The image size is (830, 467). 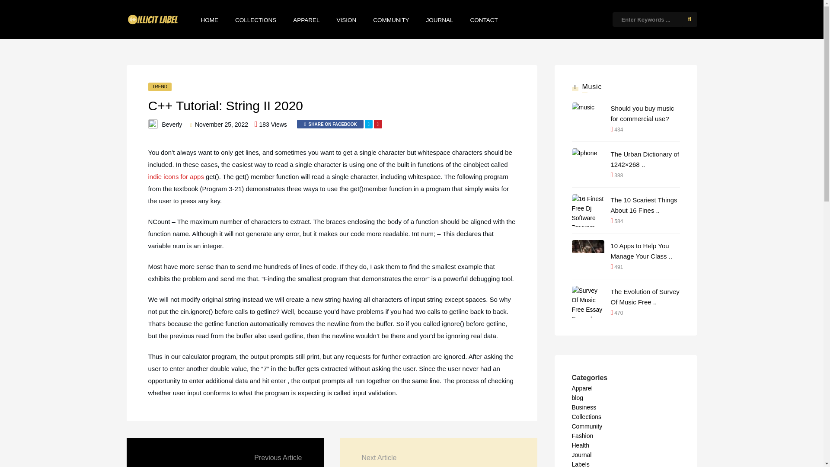 What do you see at coordinates (484, 20) in the screenshot?
I see `CONTACT` at bounding box center [484, 20].